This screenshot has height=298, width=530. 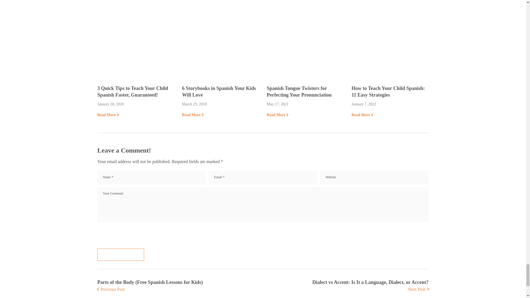 What do you see at coordinates (370, 286) in the screenshot?
I see `Dialect vs Accent: Is It a Language, Dialect, or Accent?` at bounding box center [370, 286].